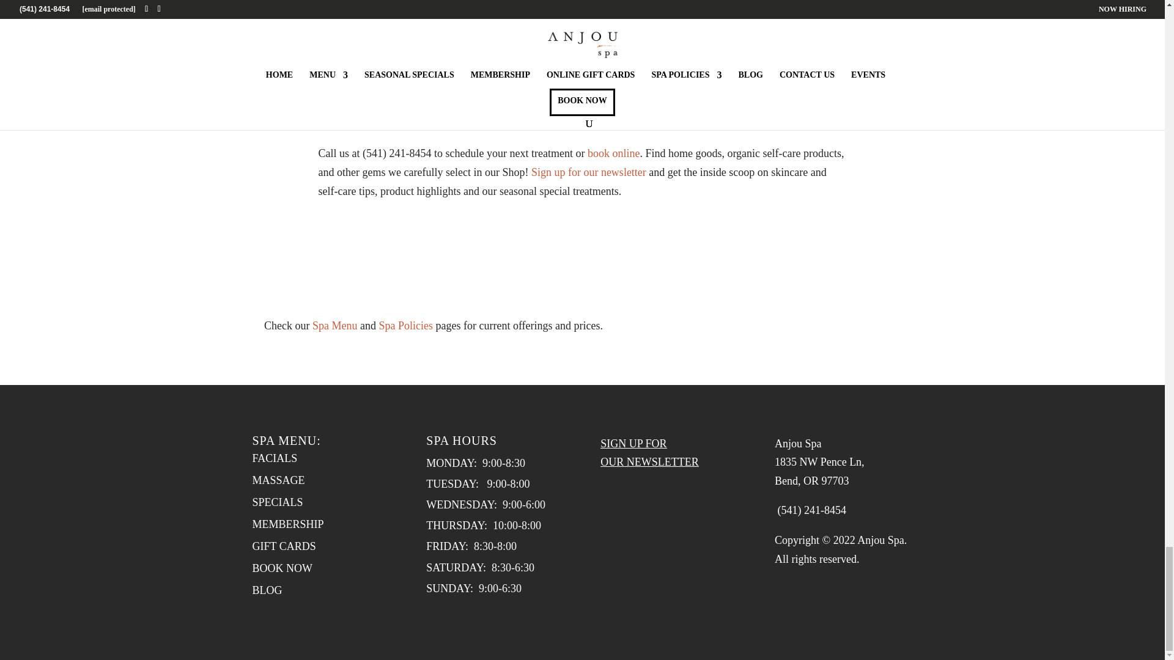 The height and width of the screenshot is (660, 1174). What do you see at coordinates (335, 325) in the screenshot?
I see `Spa Menu` at bounding box center [335, 325].